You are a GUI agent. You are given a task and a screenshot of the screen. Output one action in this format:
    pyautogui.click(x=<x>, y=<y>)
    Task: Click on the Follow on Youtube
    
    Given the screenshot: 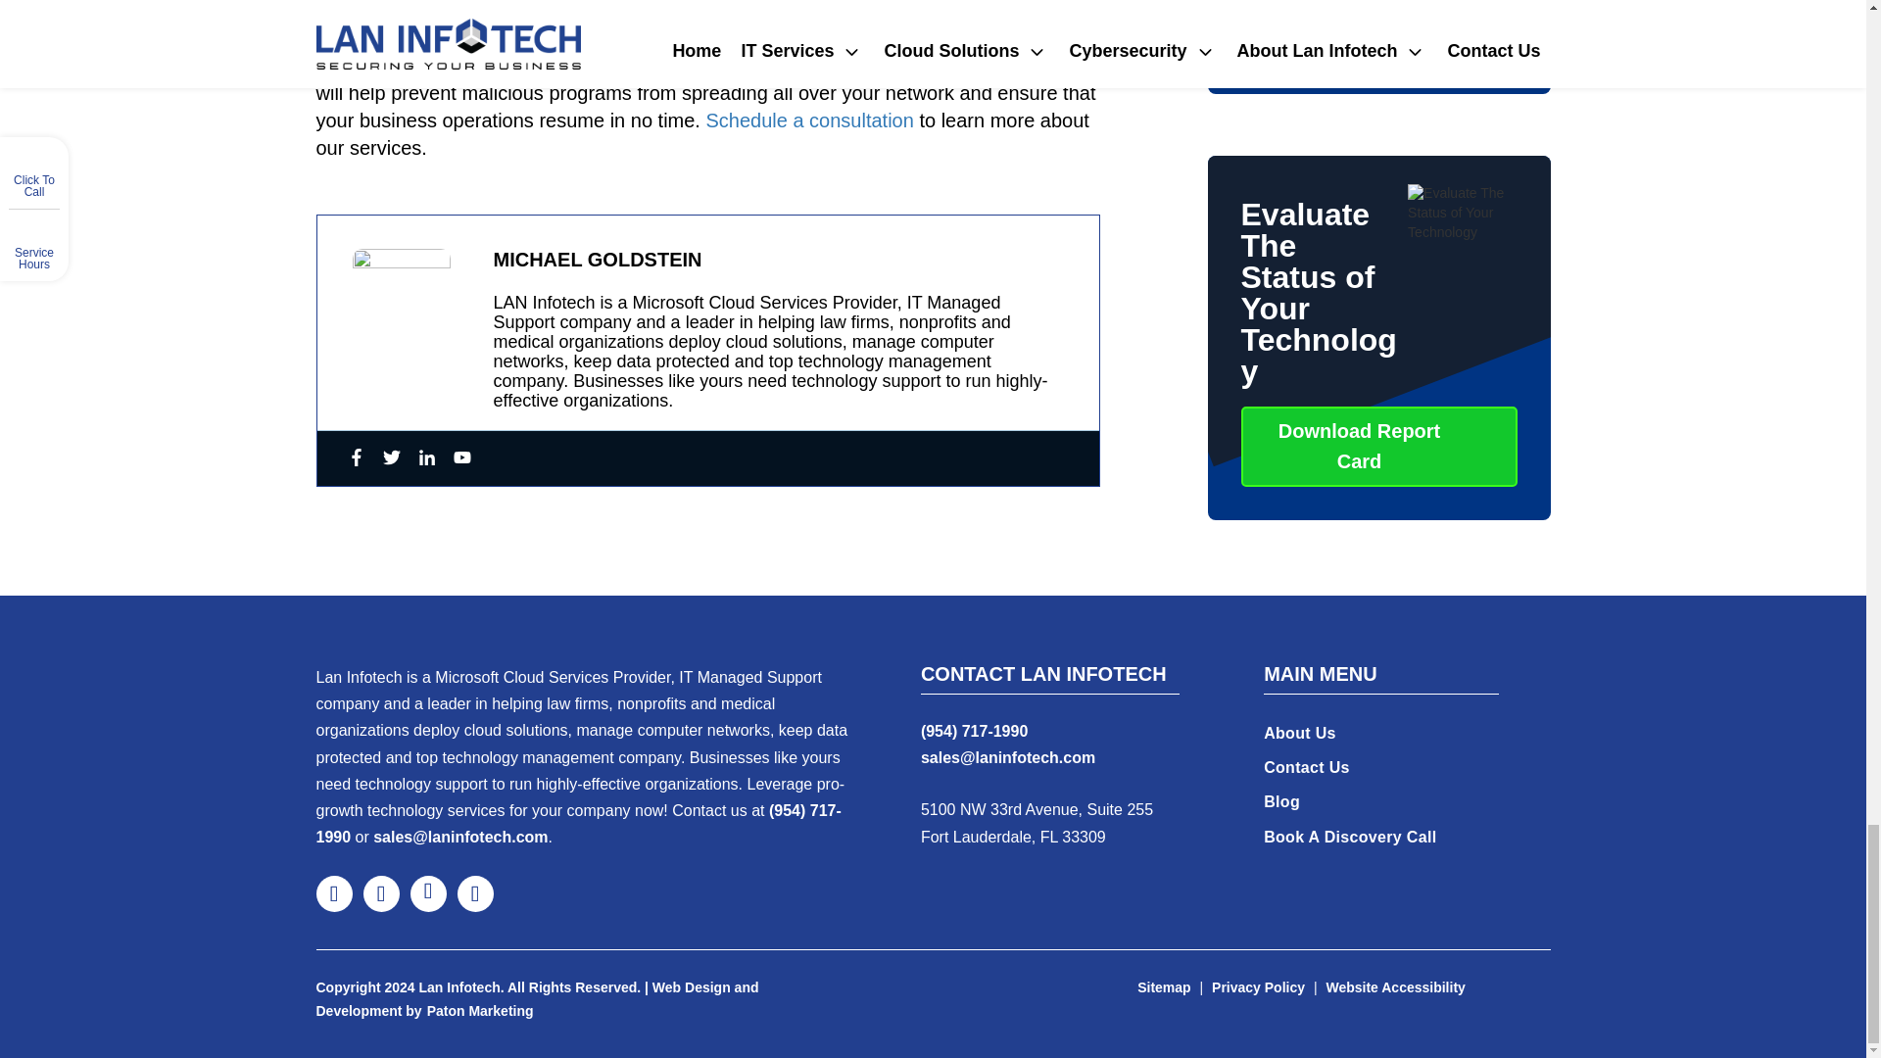 What is the action you would take?
    pyautogui.click(x=474, y=893)
    